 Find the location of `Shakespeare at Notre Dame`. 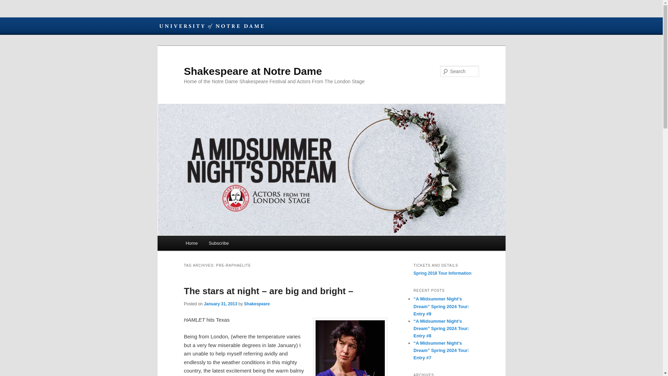

Shakespeare at Notre Dame is located at coordinates (253, 71).